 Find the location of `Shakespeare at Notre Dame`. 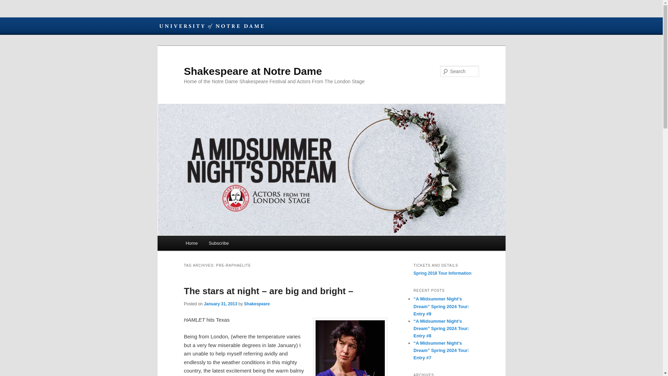

Shakespeare at Notre Dame is located at coordinates (253, 71).